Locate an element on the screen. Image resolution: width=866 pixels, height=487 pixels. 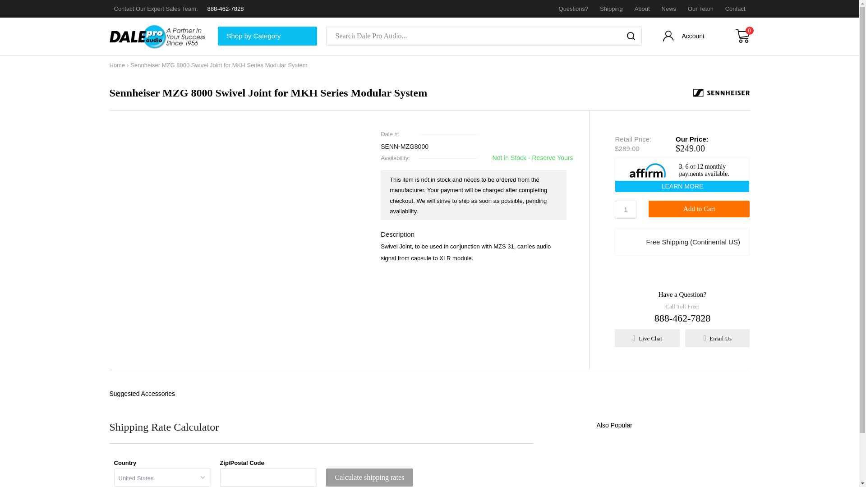
Shop by Category is located at coordinates (267, 36).